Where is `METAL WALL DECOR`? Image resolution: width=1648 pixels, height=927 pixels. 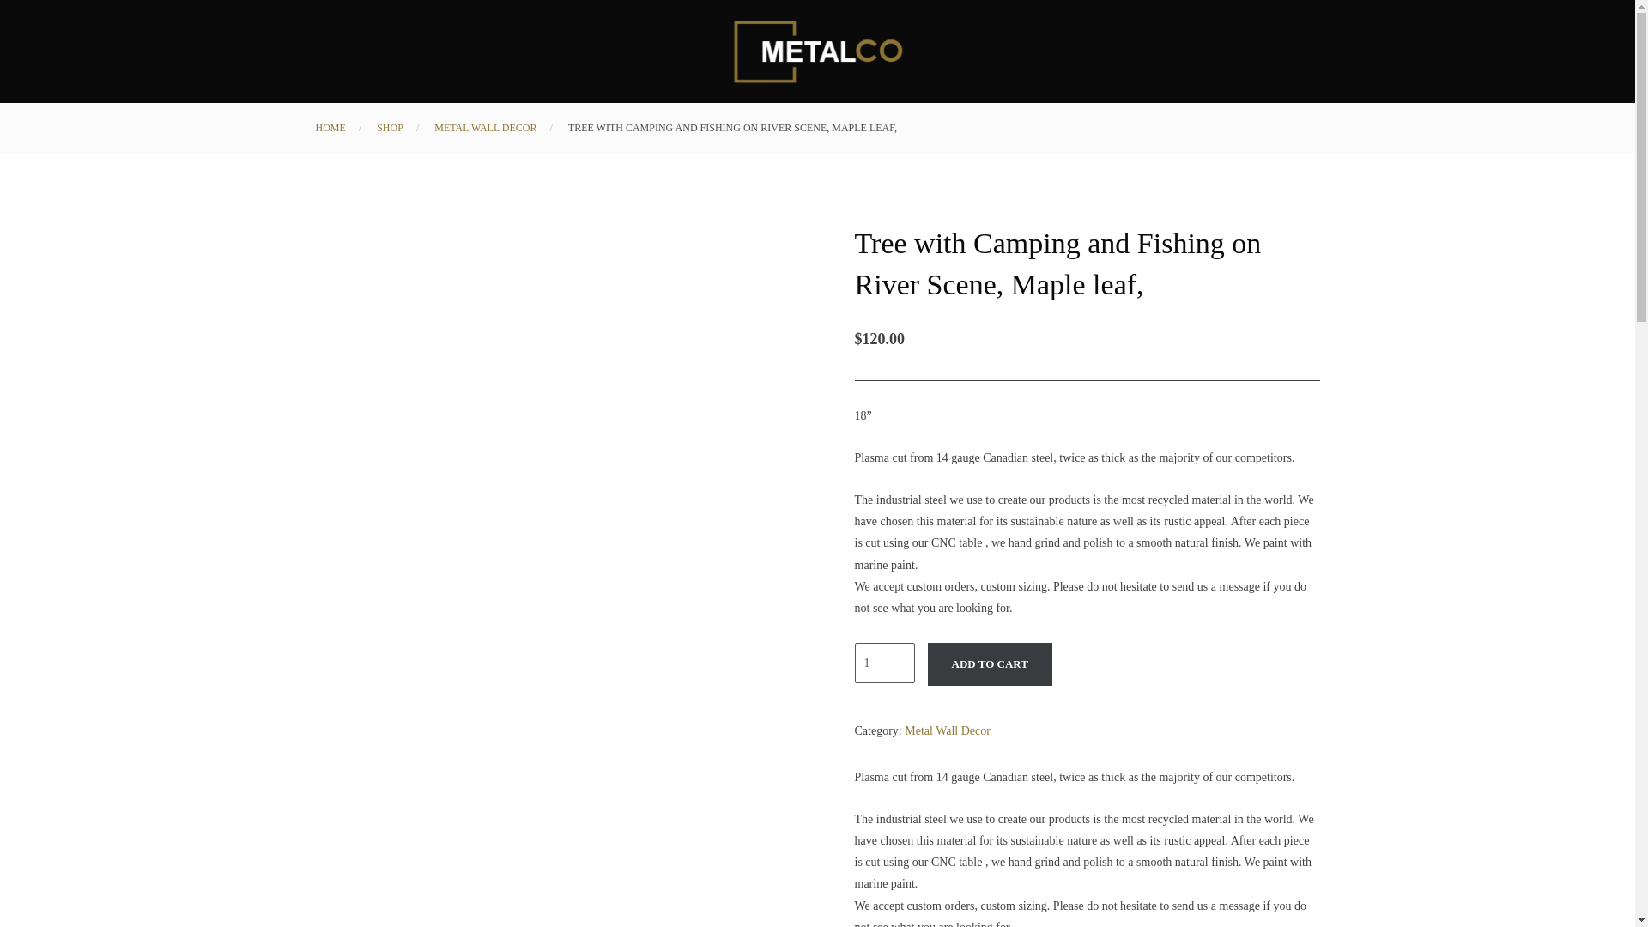
METAL WALL DECOR is located at coordinates (486, 127).